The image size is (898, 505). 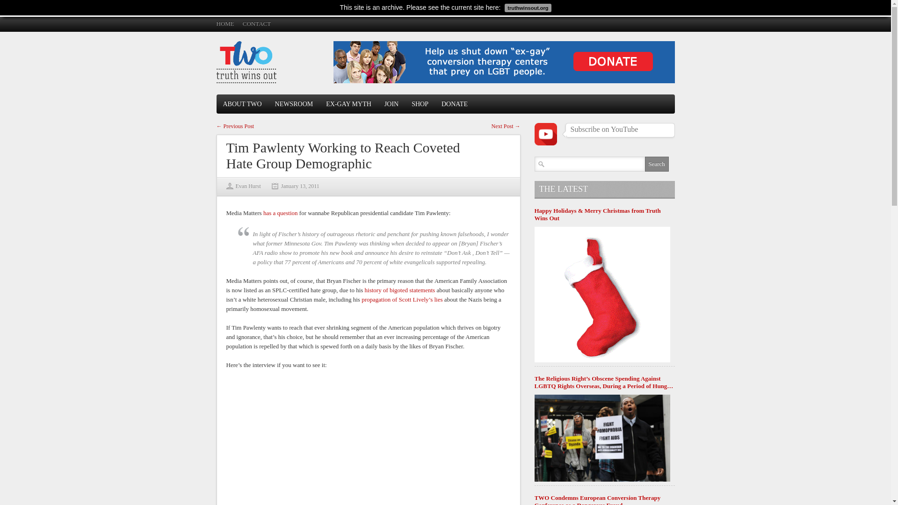 What do you see at coordinates (224, 23) in the screenshot?
I see `HOME` at bounding box center [224, 23].